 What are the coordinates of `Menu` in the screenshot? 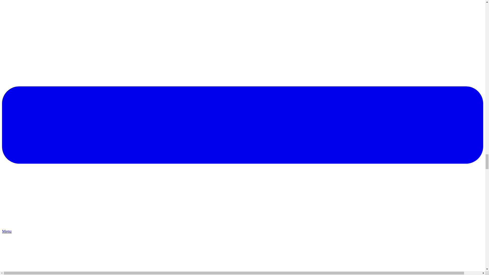 It's located at (242, 229).